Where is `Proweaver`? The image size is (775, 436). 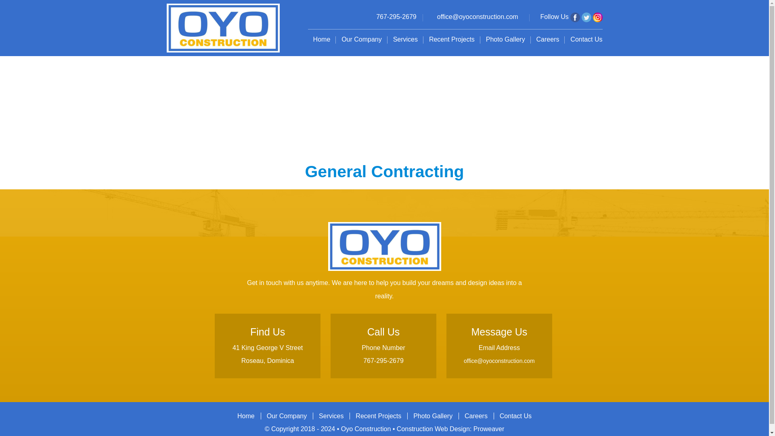
Proweaver is located at coordinates (489, 429).